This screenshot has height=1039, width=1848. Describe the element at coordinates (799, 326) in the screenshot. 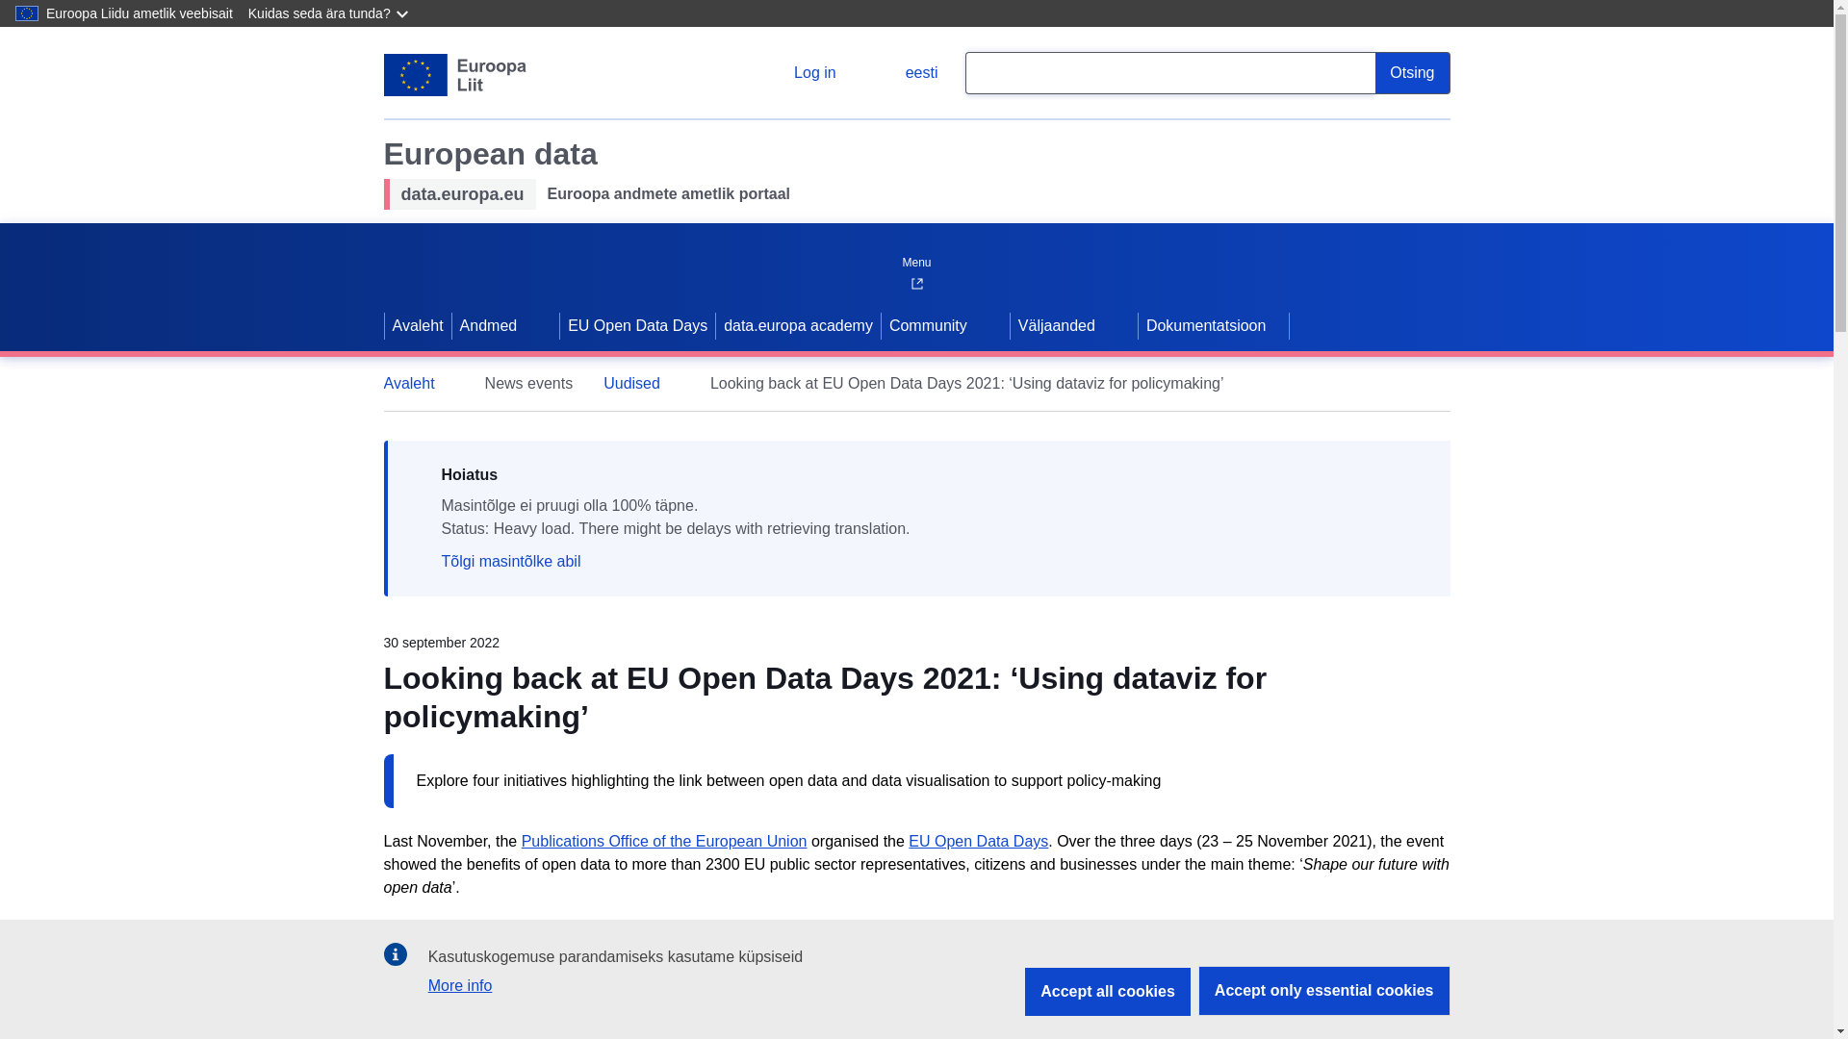

I see `data.europa academy` at that location.